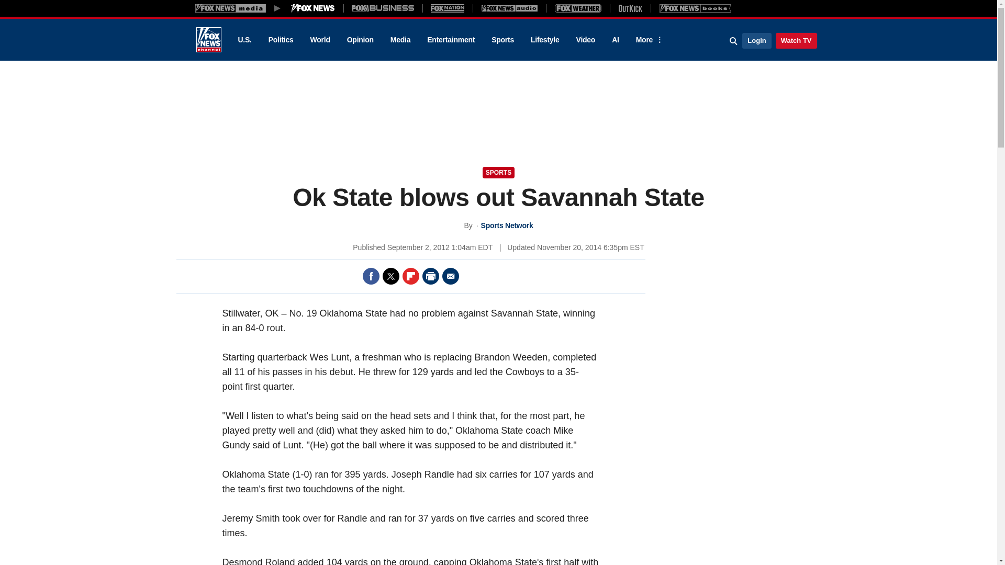  Describe the element at coordinates (616, 40) in the screenshot. I see `AI` at that location.